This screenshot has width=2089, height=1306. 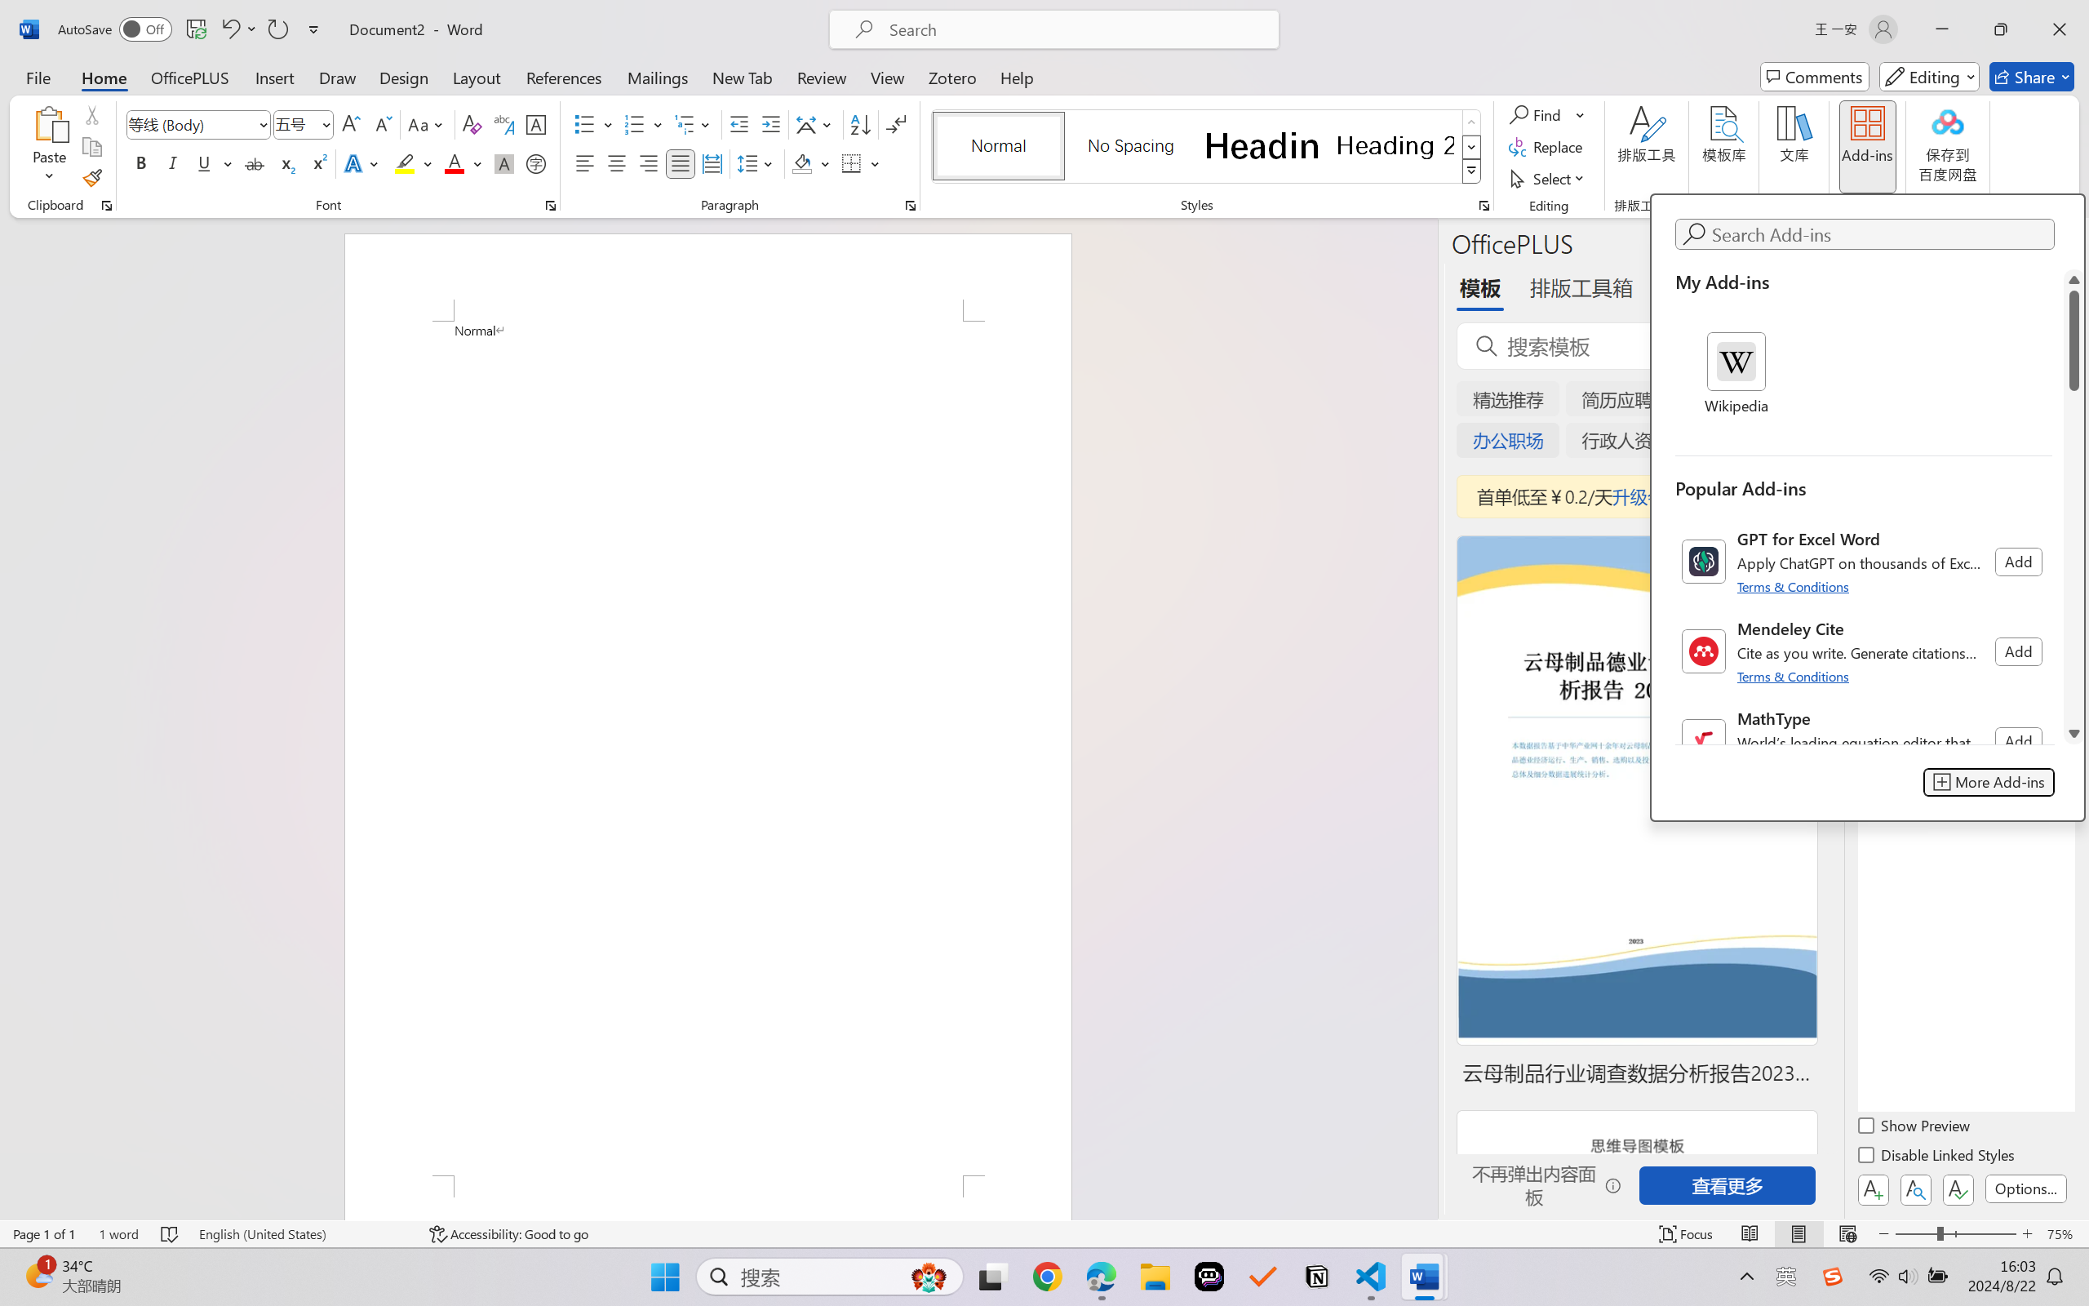 What do you see at coordinates (770, 124) in the screenshot?
I see `Increase Indent` at bounding box center [770, 124].